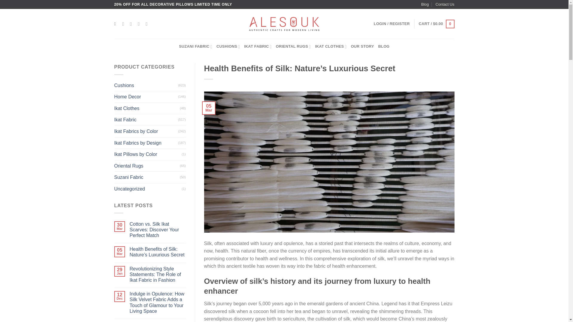 Image resolution: width=573 pixels, height=322 pixels. Describe the element at coordinates (195, 47) in the screenshot. I see `SUZANI FABRIC` at that location.